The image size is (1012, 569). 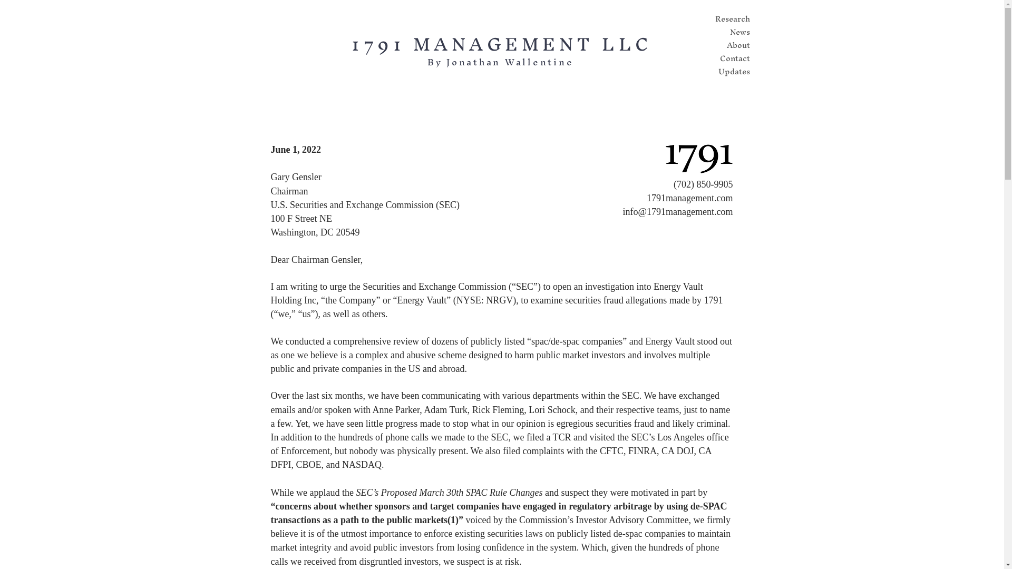 I want to click on info@1791management.com, so click(x=678, y=212).